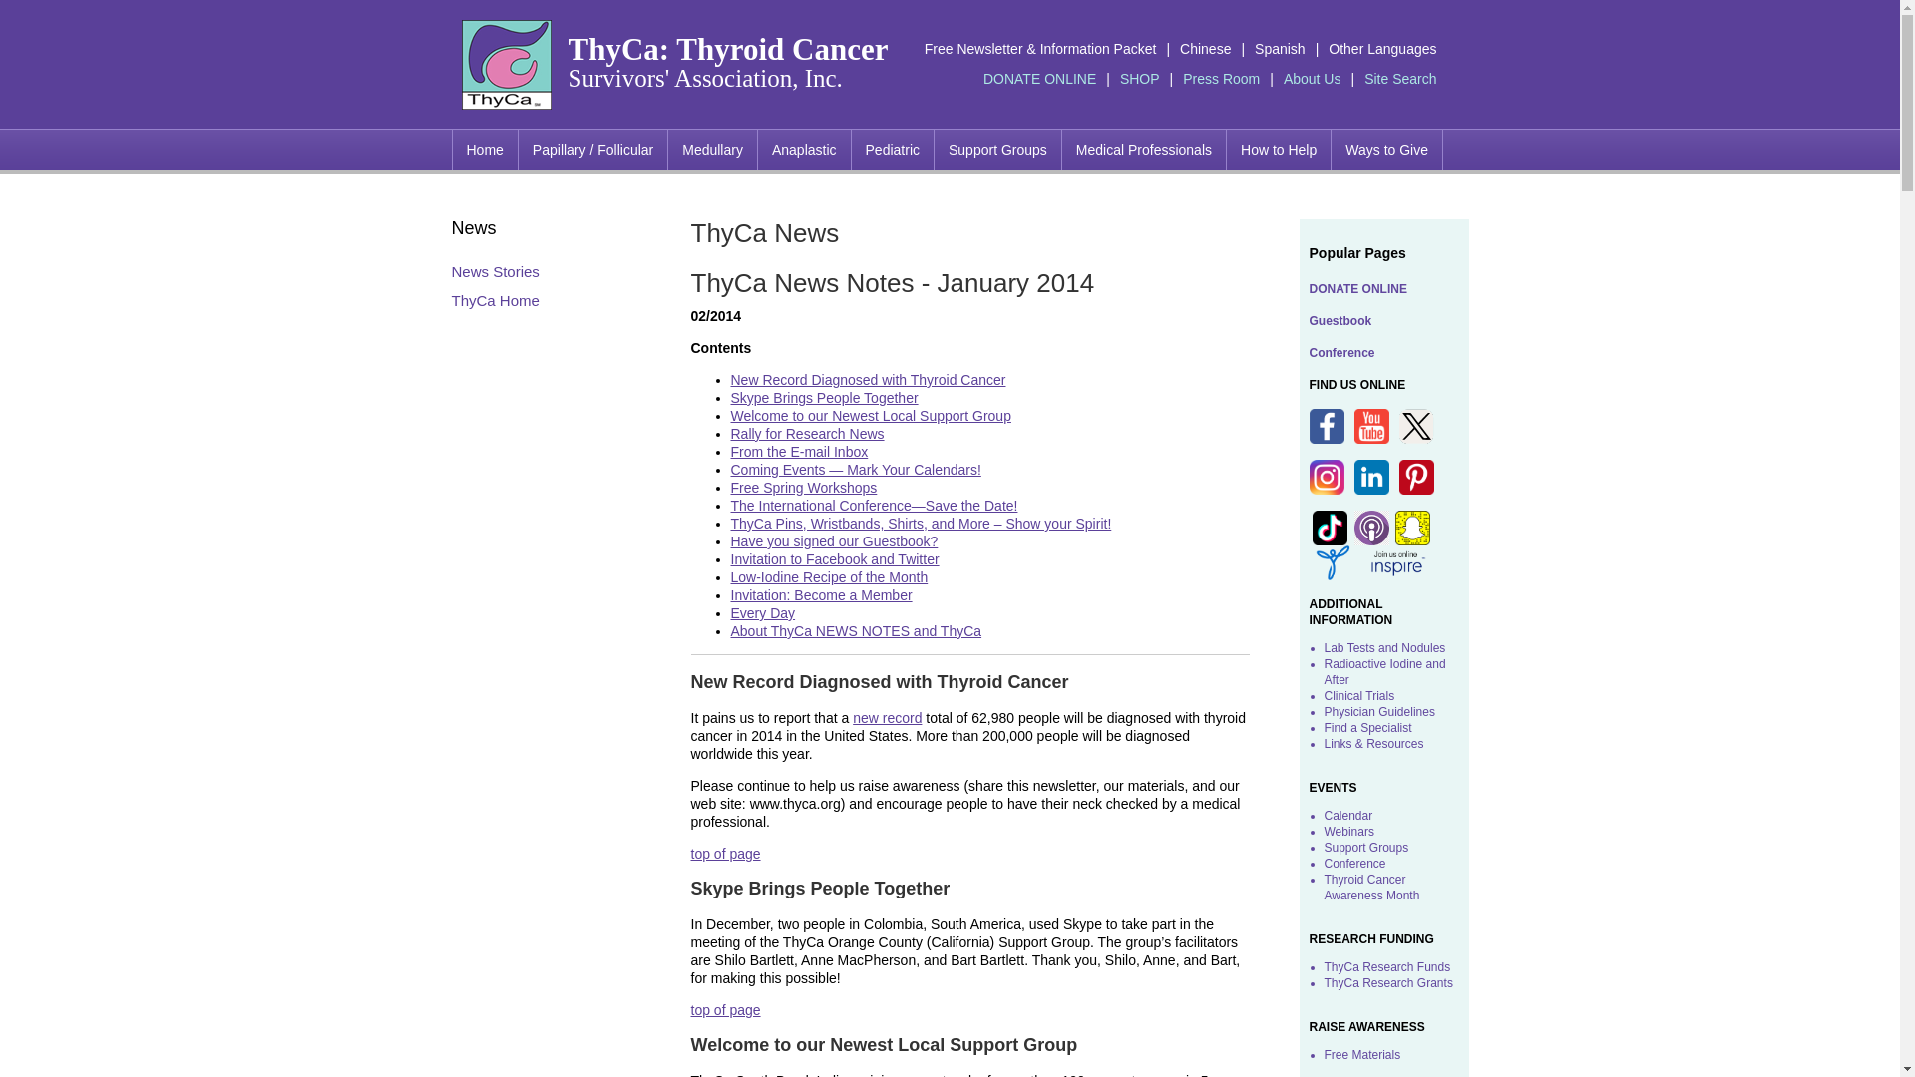 This screenshot has height=1077, width=1915. I want to click on Have you signed our Guestbook?, so click(834, 540).